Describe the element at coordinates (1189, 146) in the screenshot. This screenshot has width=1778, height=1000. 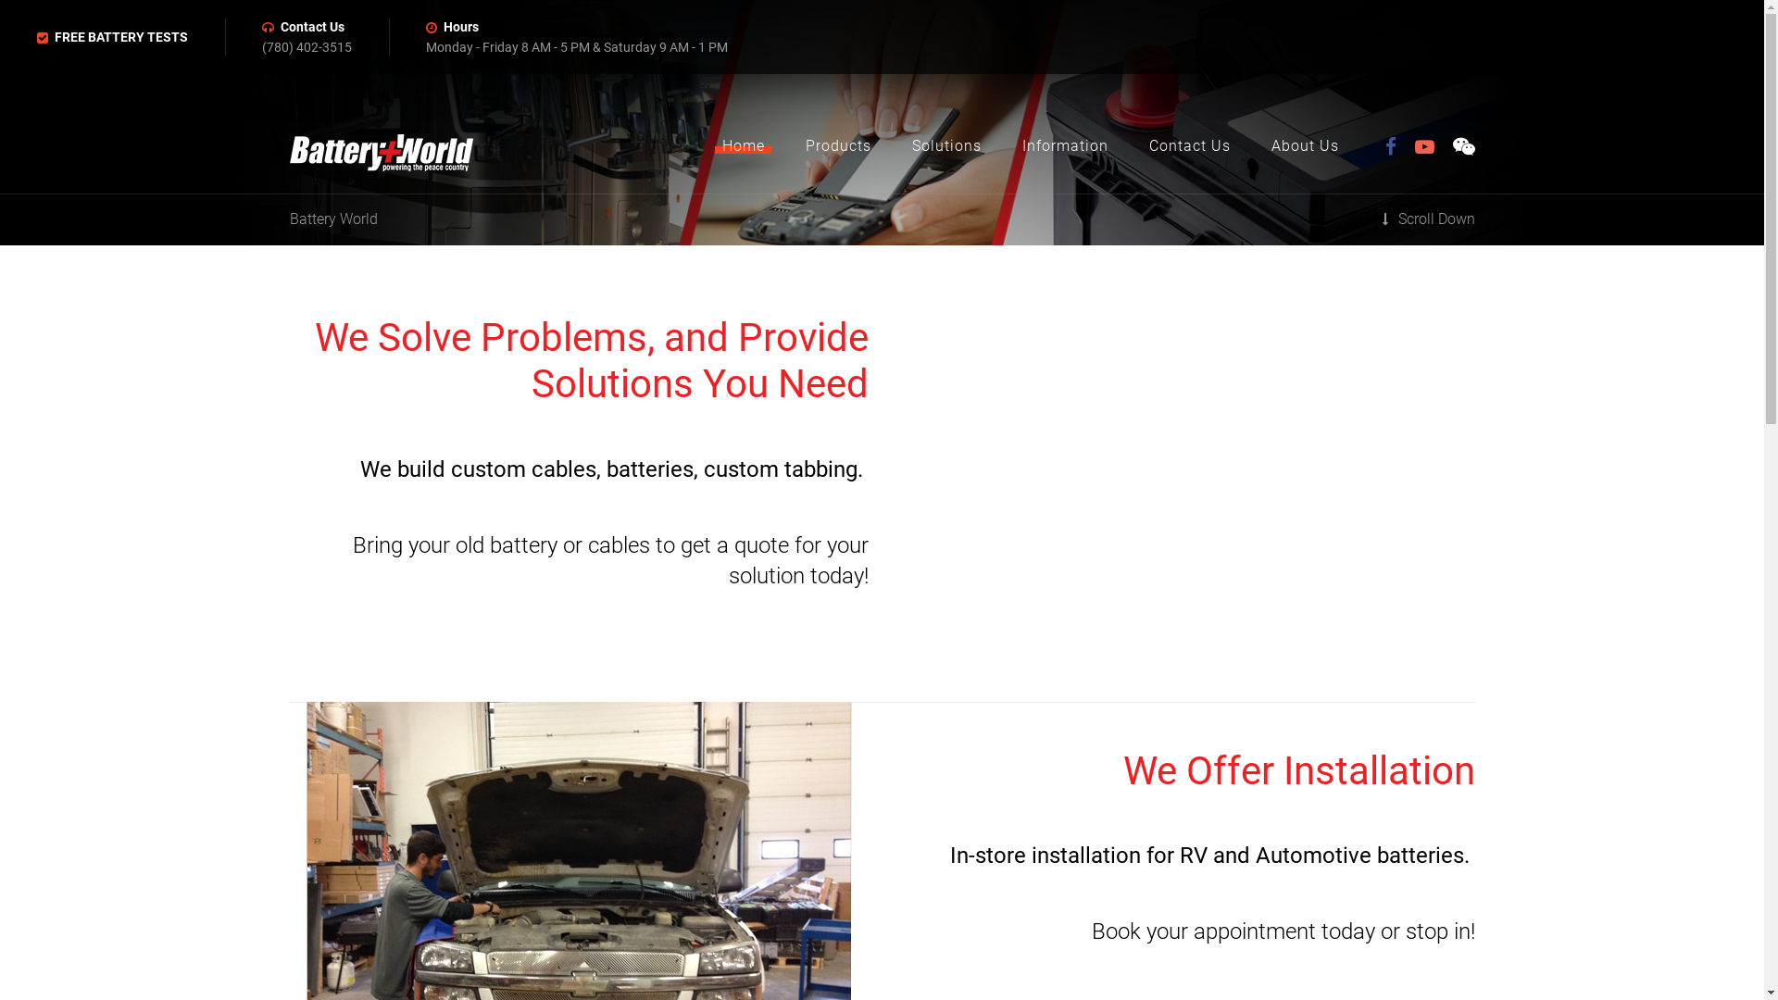
I see `Contact Us` at that location.